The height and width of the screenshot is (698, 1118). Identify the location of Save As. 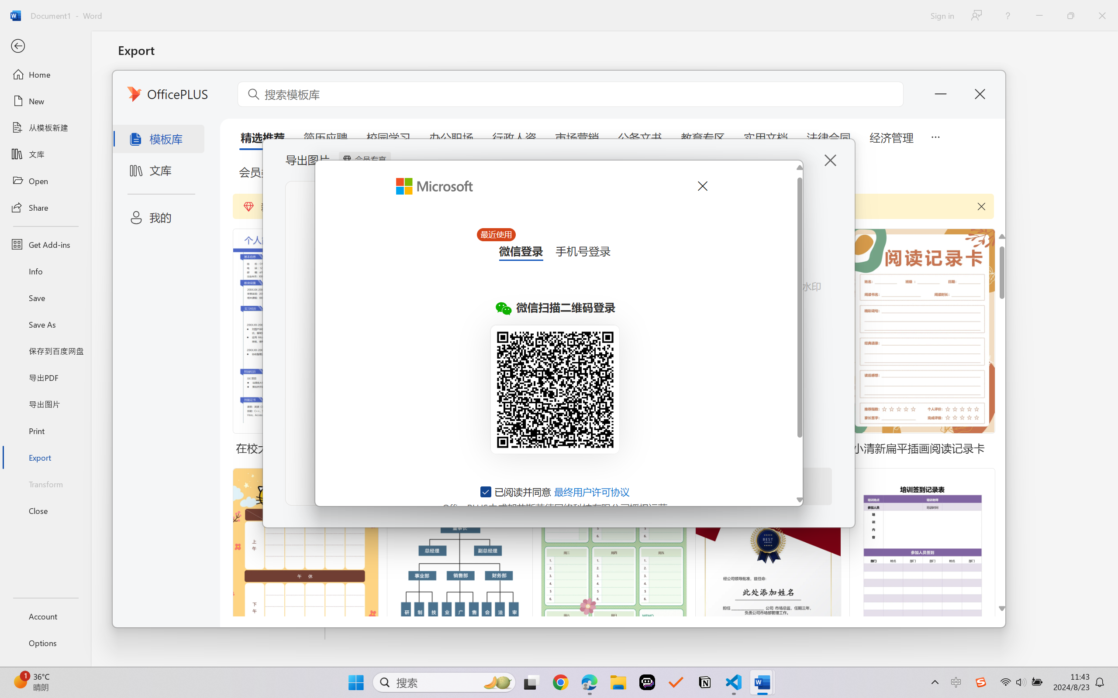
(45, 325).